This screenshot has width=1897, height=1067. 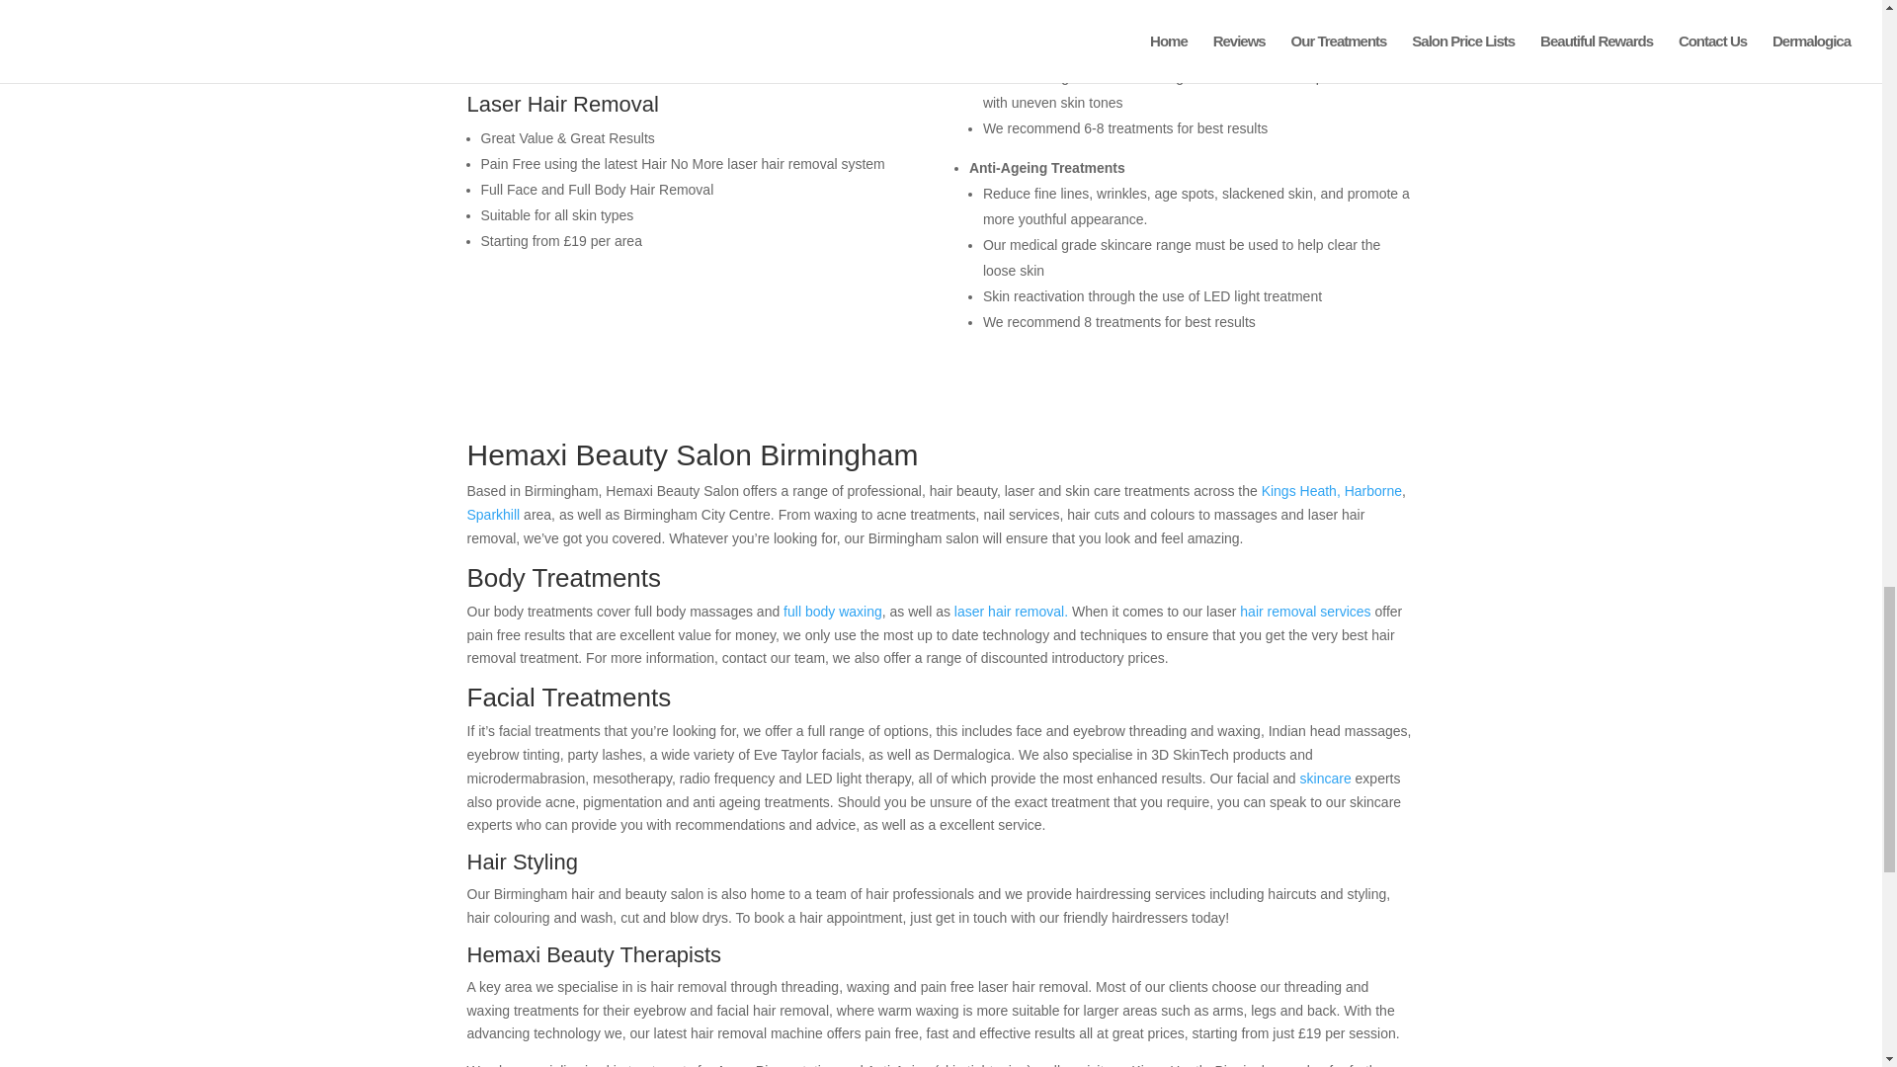 What do you see at coordinates (1300, 491) in the screenshot?
I see `Kings Heath,` at bounding box center [1300, 491].